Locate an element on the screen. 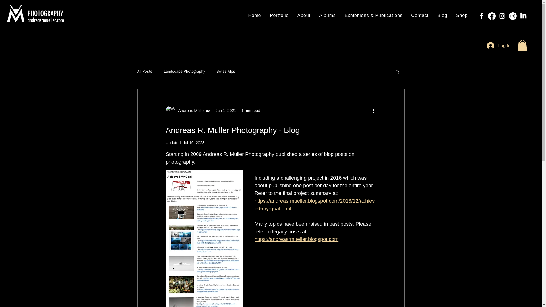 The width and height of the screenshot is (546, 307). About is located at coordinates (304, 15).